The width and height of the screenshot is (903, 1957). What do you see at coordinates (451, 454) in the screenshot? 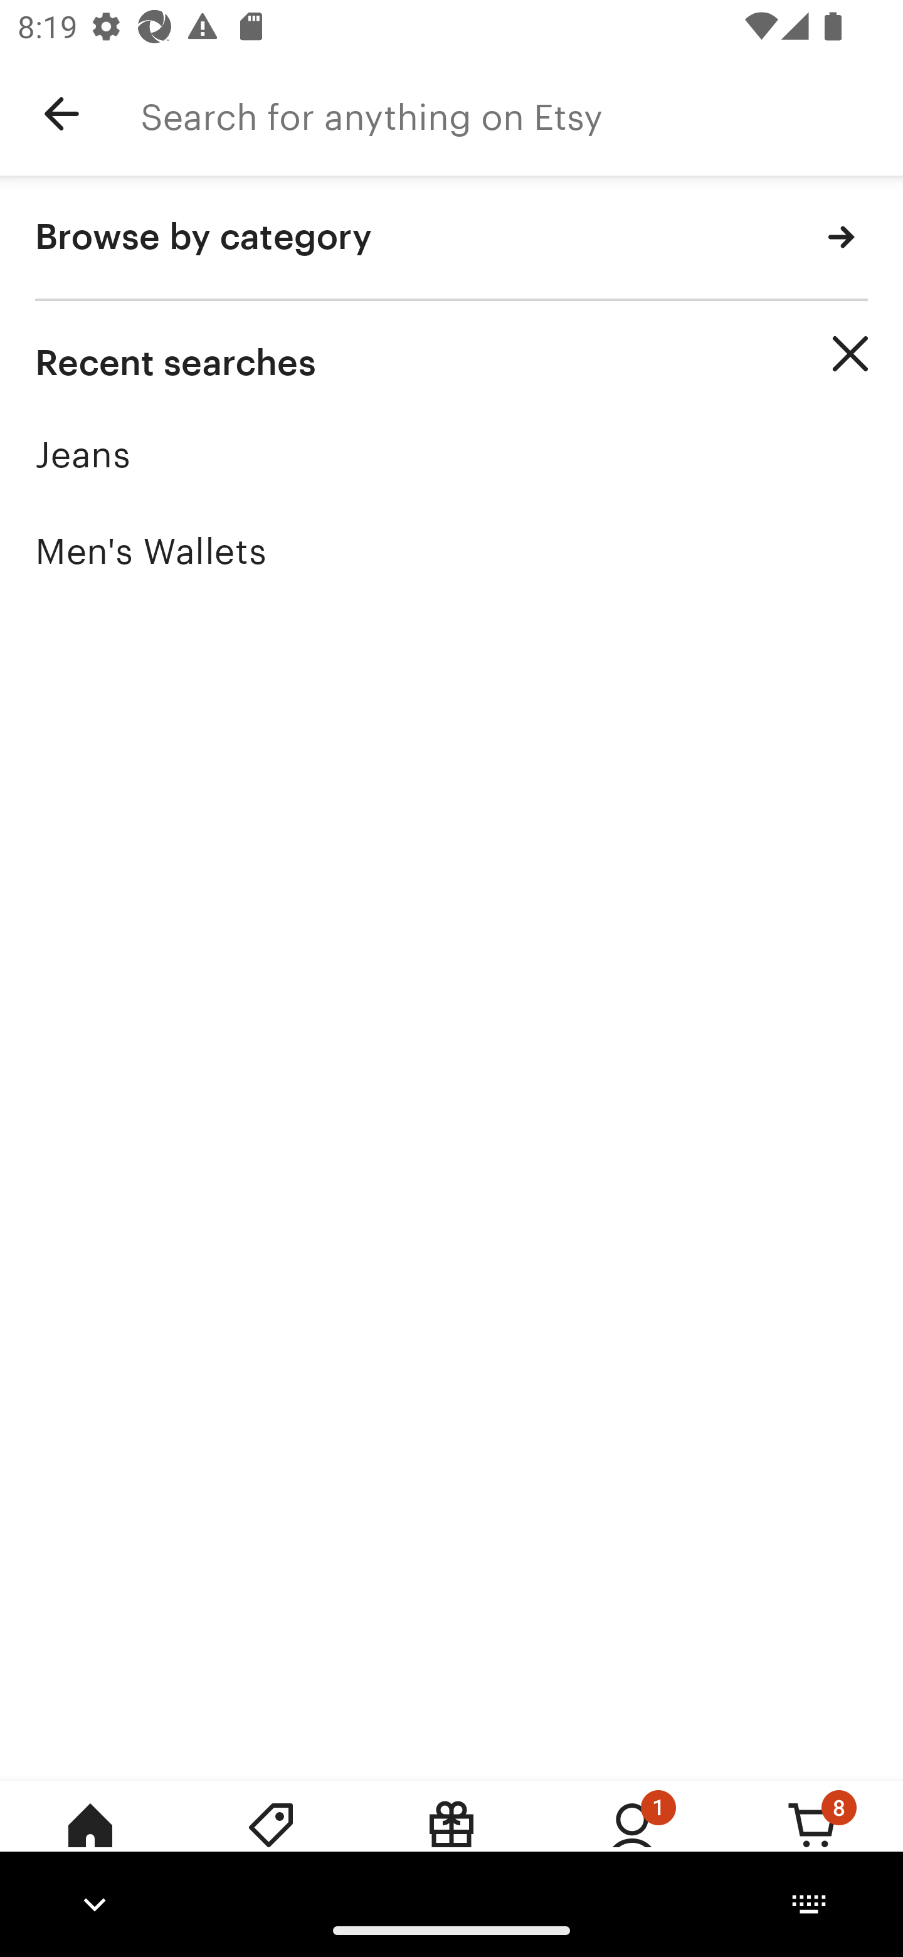
I see `Jeans` at bounding box center [451, 454].